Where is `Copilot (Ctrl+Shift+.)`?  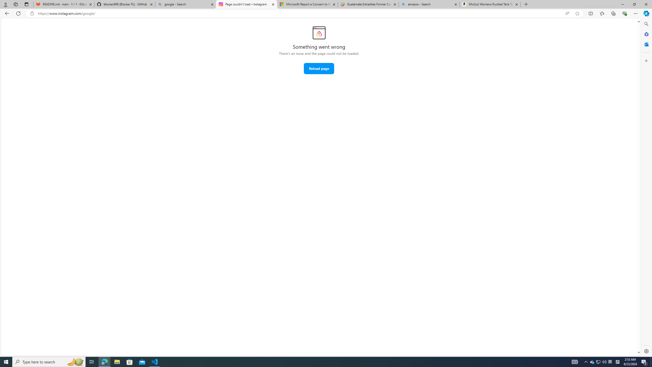 Copilot (Ctrl+Shift+.) is located at coordinates (646, 13).